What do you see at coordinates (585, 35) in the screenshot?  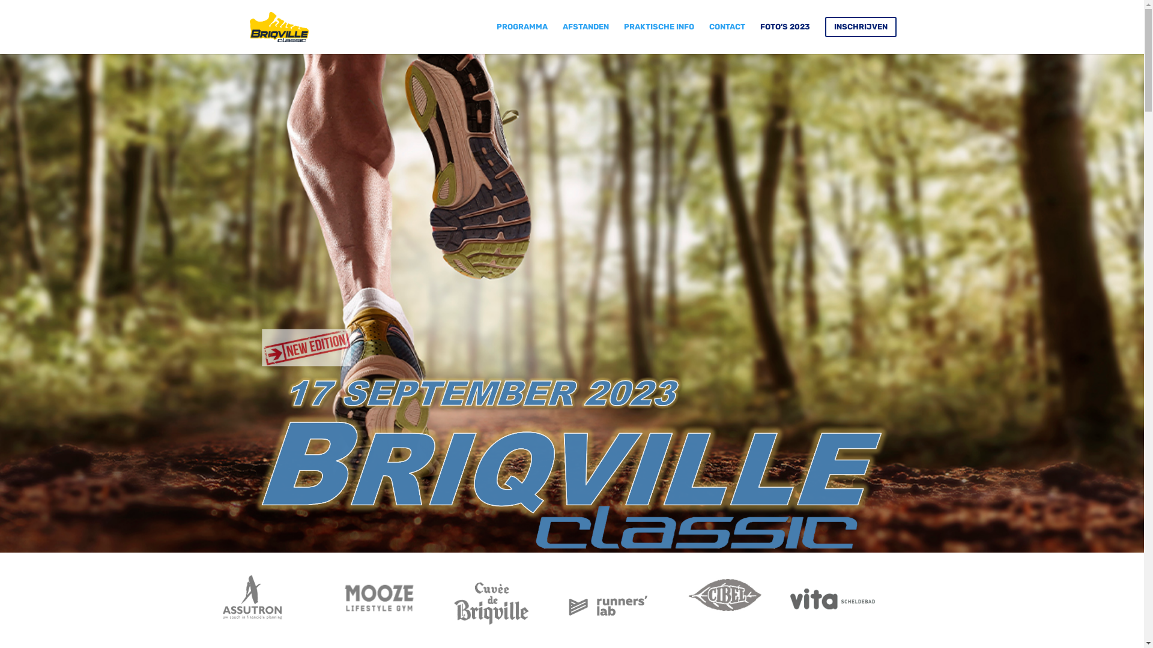 I see `AFSTANDEN` at bounding box center [585, 35].